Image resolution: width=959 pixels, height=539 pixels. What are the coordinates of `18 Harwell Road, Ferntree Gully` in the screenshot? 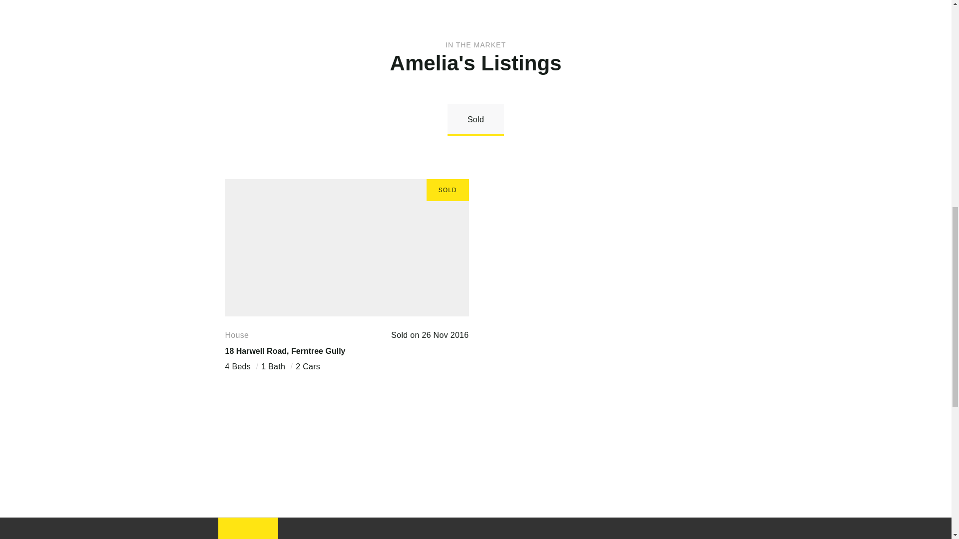 It's located at (285, 350).